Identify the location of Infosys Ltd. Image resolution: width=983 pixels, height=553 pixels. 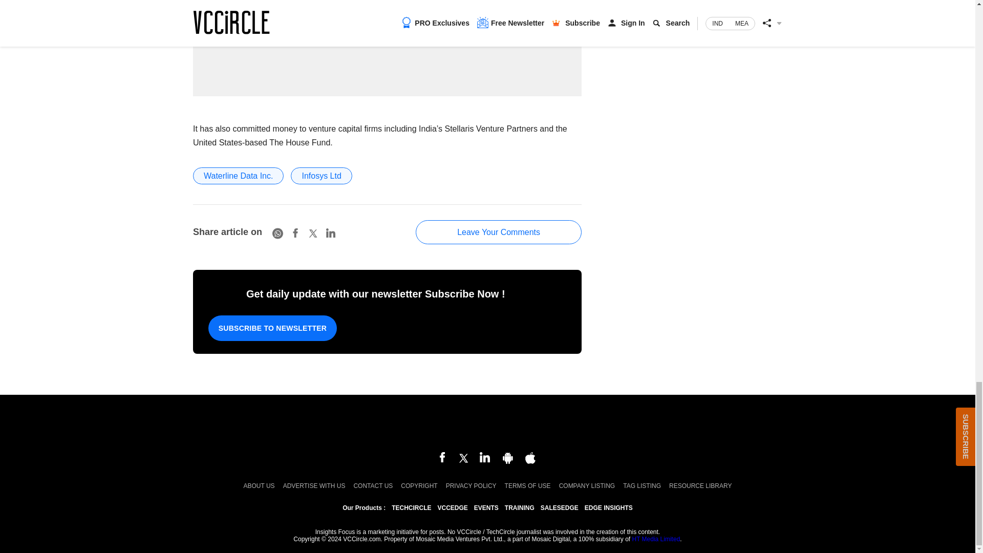
(322, 176).